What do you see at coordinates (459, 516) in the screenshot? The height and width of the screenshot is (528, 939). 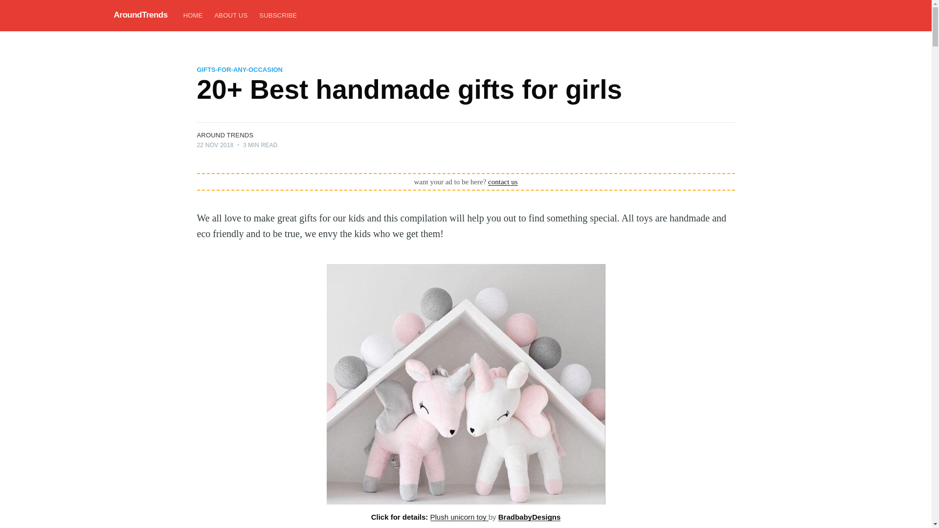 I see `Plush unicorn toy` at bounding box center [459, 516].